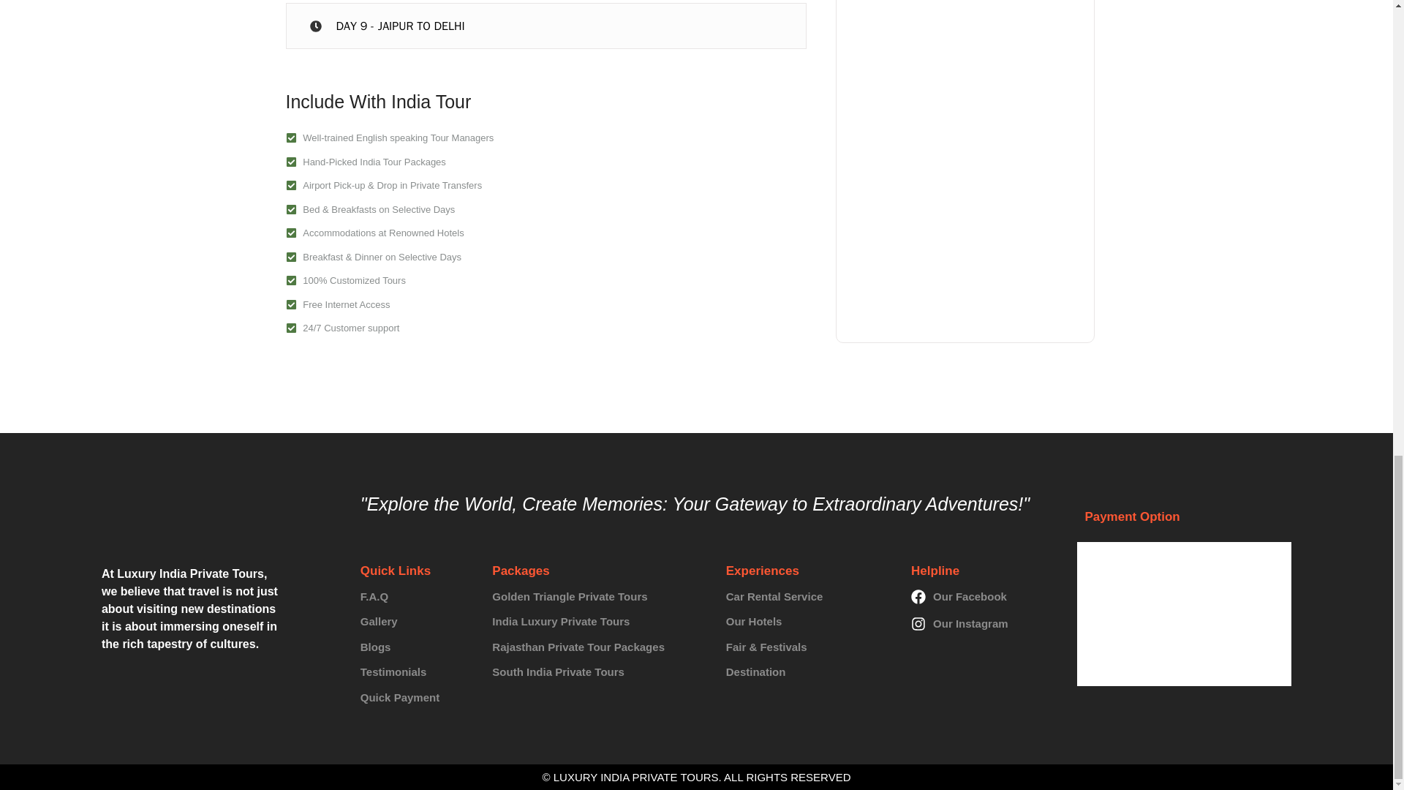  What do you see at coordinates (597, 622) in the screenshot?
I see `India Luxury Private Tours` at bounding box center [597, 622].